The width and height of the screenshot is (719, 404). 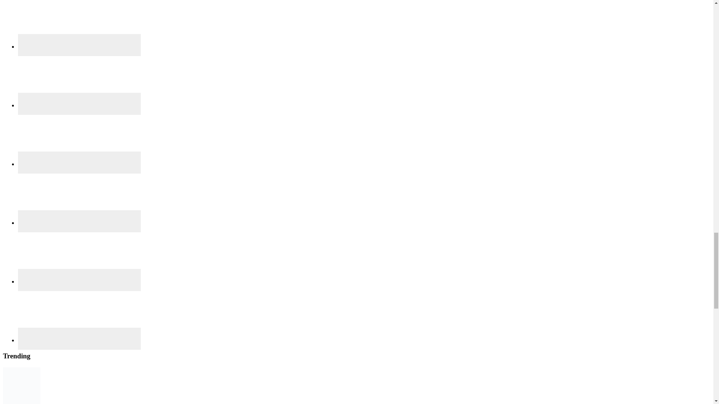 What do you see at coordinates (79, 255) in the screenshot?
I see `Twitter` at bounding box center [79, 255].